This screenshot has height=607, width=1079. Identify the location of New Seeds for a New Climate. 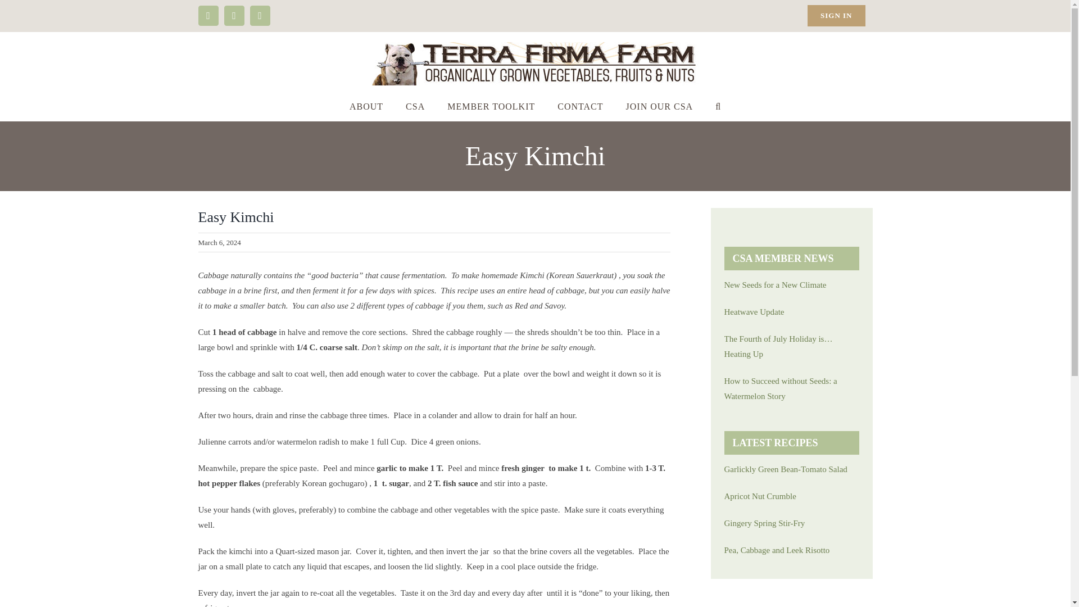
(791, 284).